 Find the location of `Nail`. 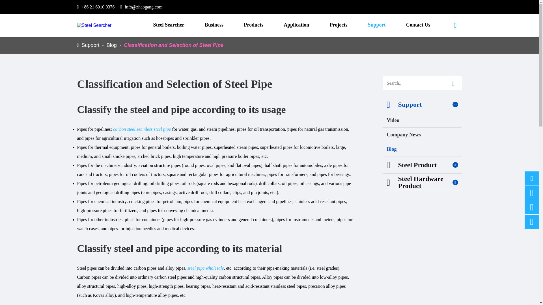

Nail is located at coordinates (321, 40).